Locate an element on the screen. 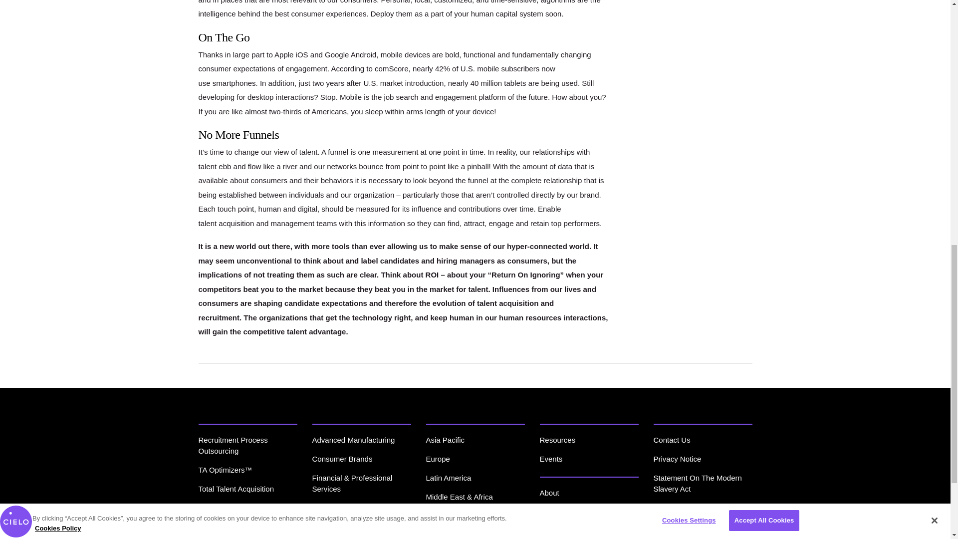 The height and width of the screenshot is (539, 958). Latin America is located at coordinates (449, 478).